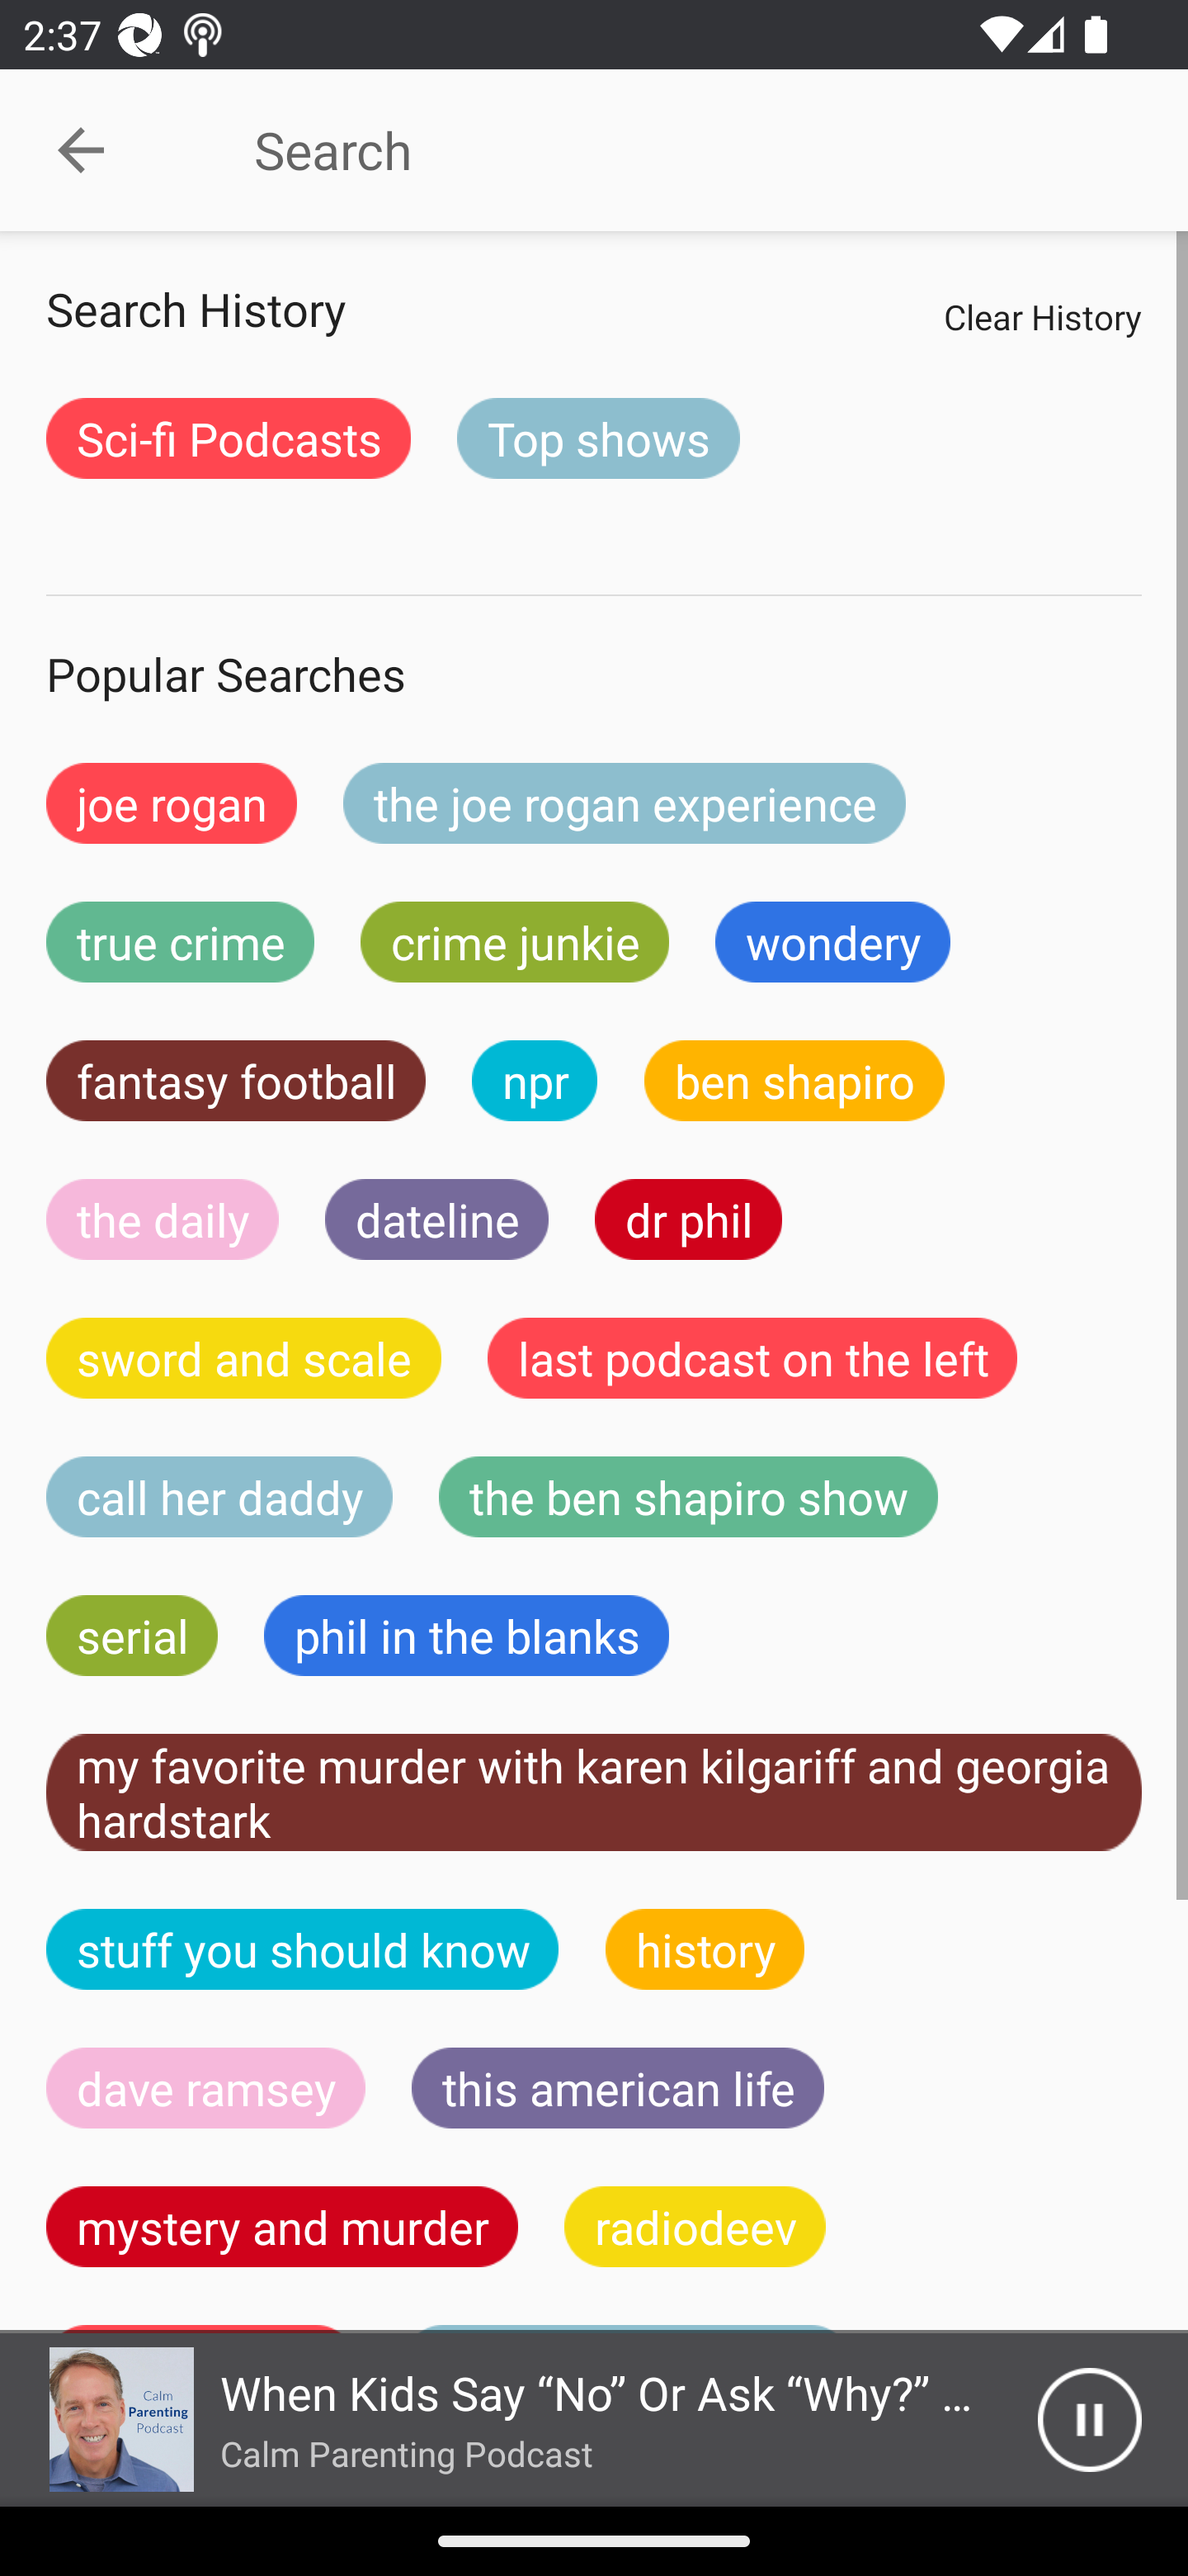  Describe the element at coordinates (282, 2226) in the screenshot. I see `mystery and murder` at that location.